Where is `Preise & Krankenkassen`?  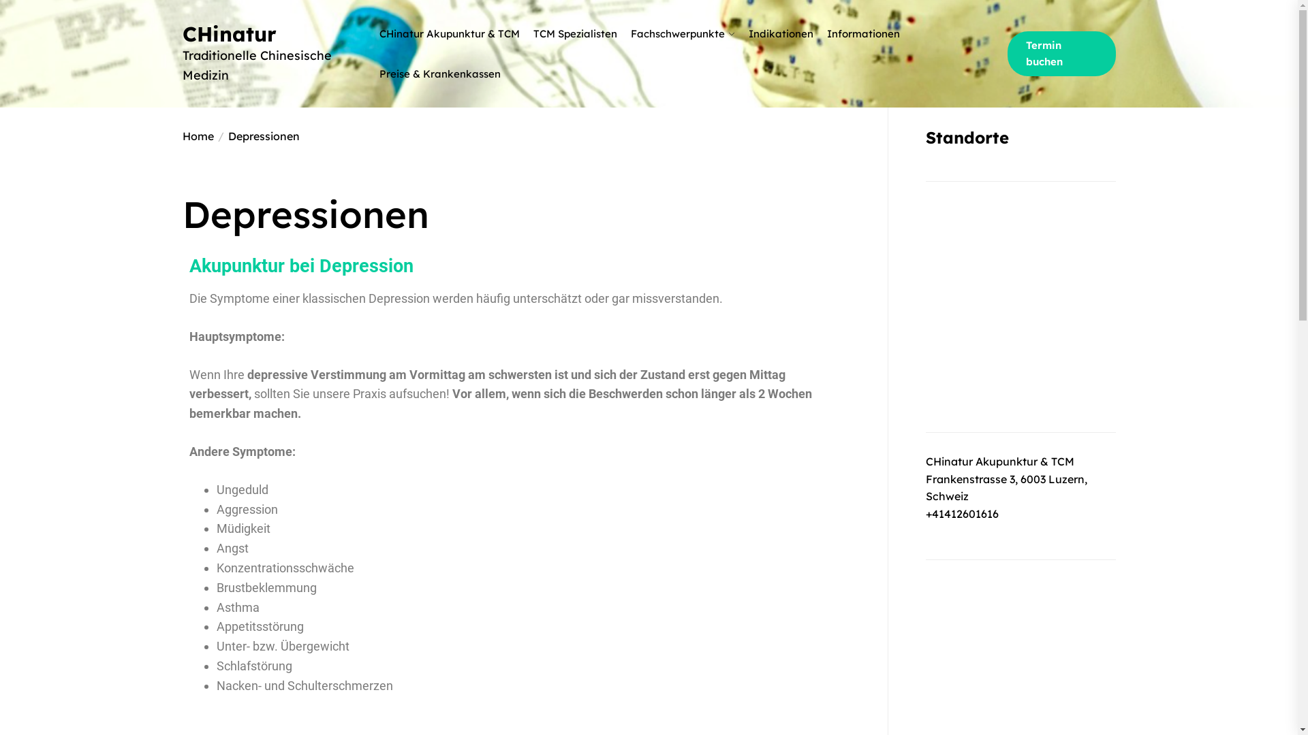
Preise & Krankenkassen is located at coordinates (440, 73).